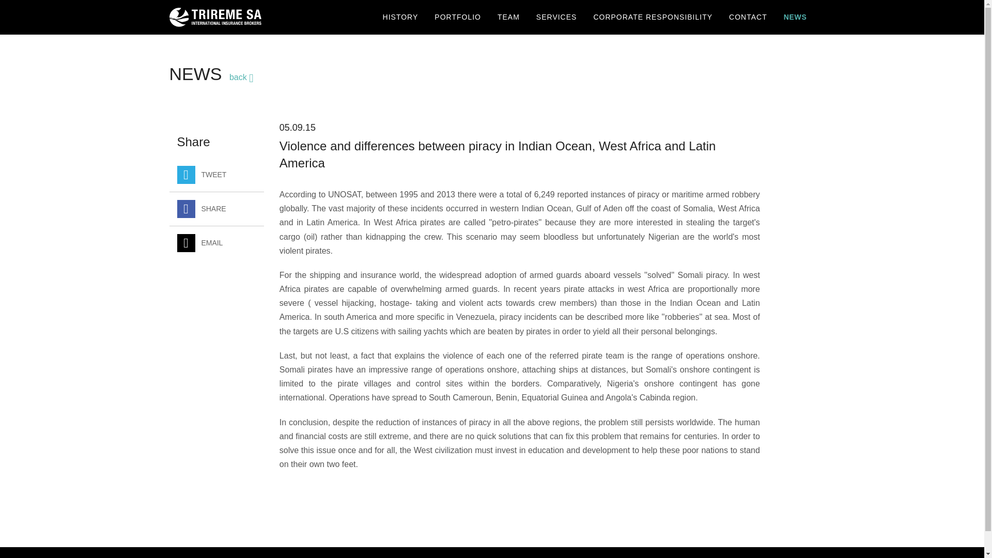 Image resolution: width=992 pixels, height=558 pixels. I want to click on CONTACT, so click(748, 17).